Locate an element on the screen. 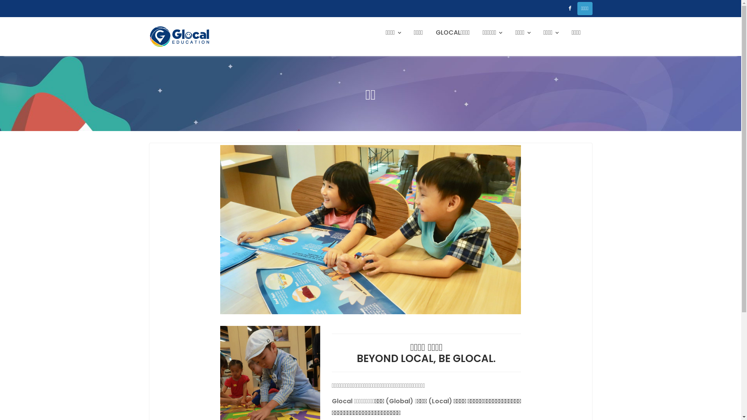  Facebook is located at coordinates (570, 9).